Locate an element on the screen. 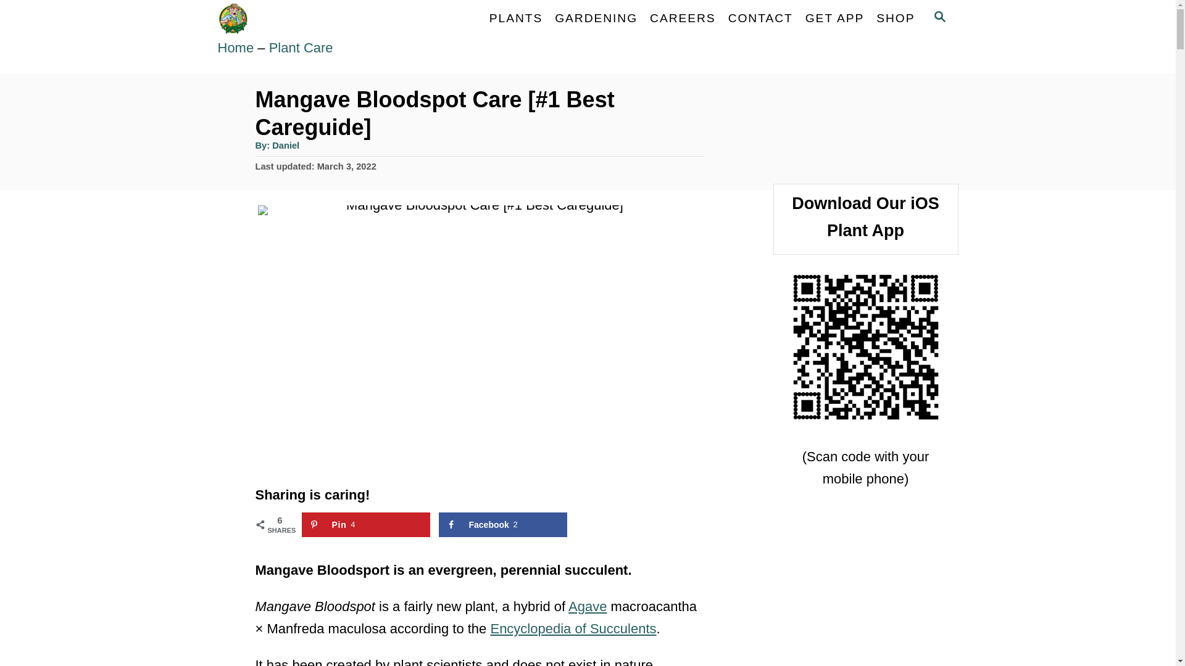 The width and height of the screenshot is (1185, 666). PLANTS is located at coordinates (516, 18).